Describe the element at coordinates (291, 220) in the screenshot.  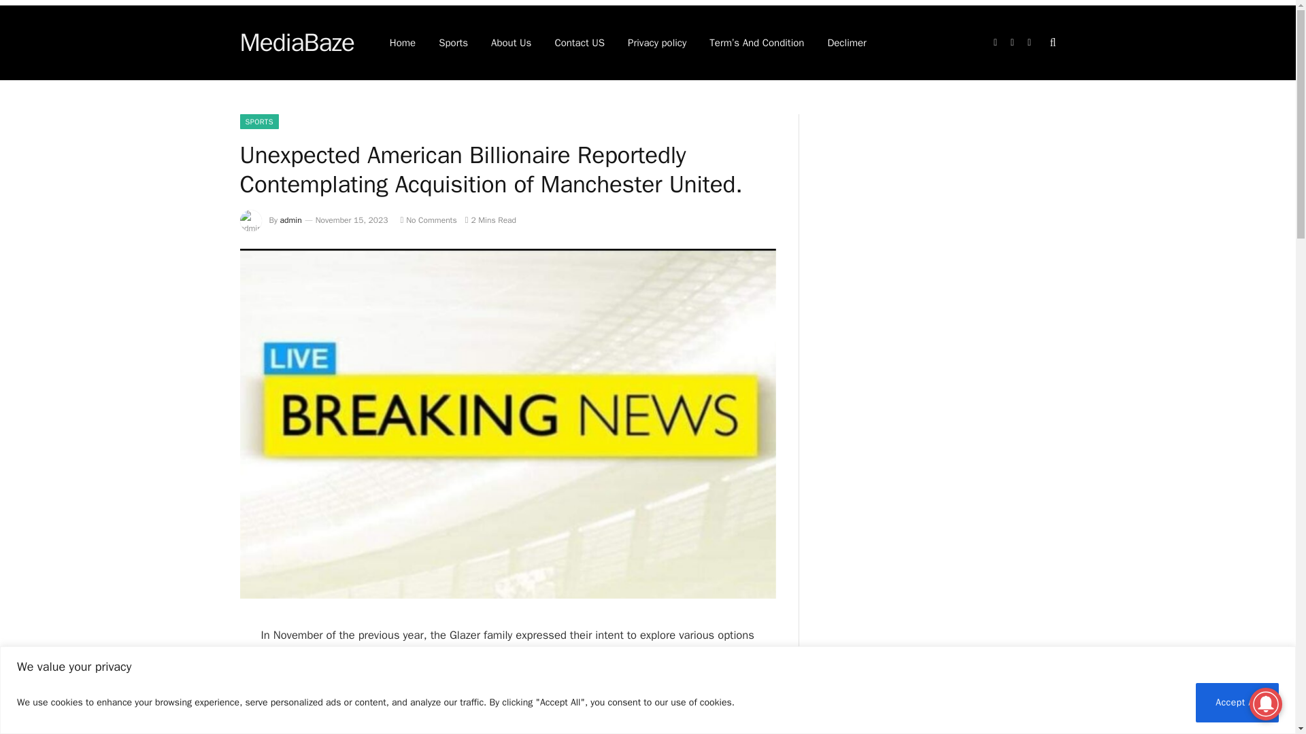
I see `Posts by admin` at that location.